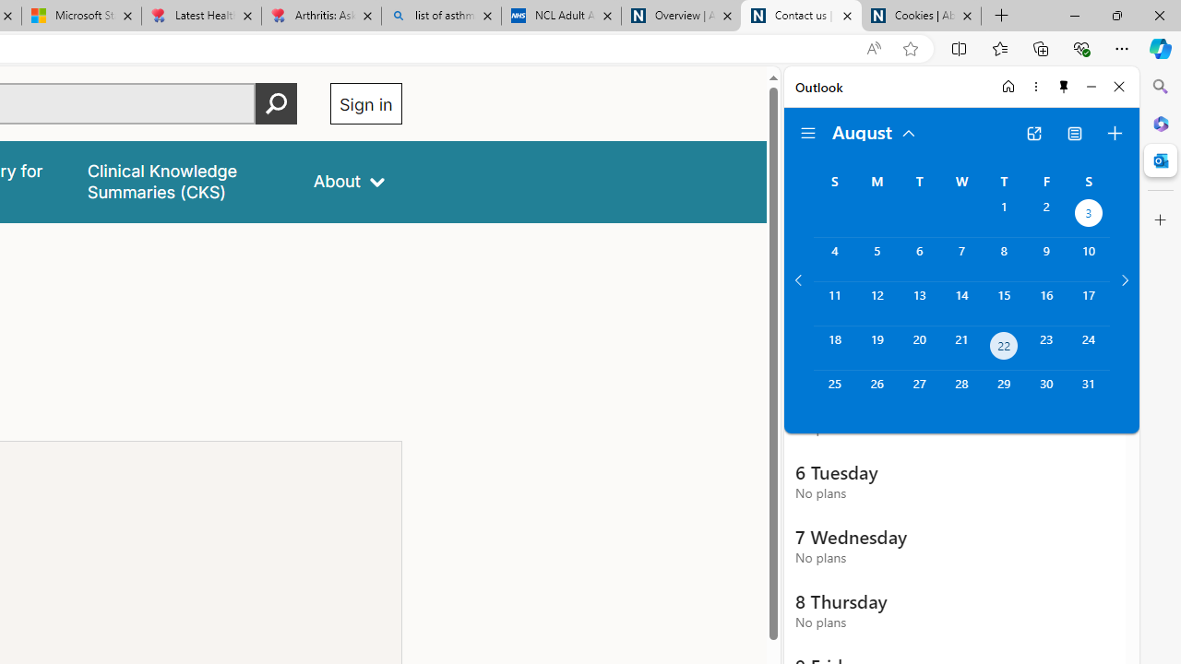 The height and width of the screenshot is (664, 1181). Describe the element at coordinates (877, 349) in the screenshot. I see `Monday, August 19, 2024. ` at that location.